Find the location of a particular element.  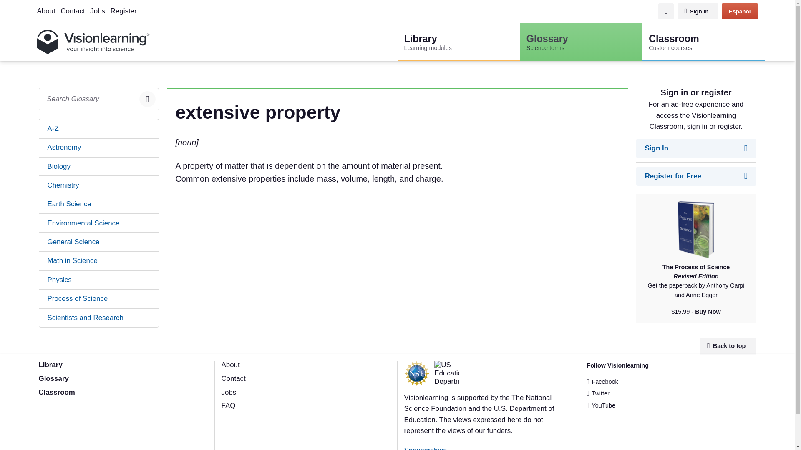

Jobs is located at coordinates (97, 11).